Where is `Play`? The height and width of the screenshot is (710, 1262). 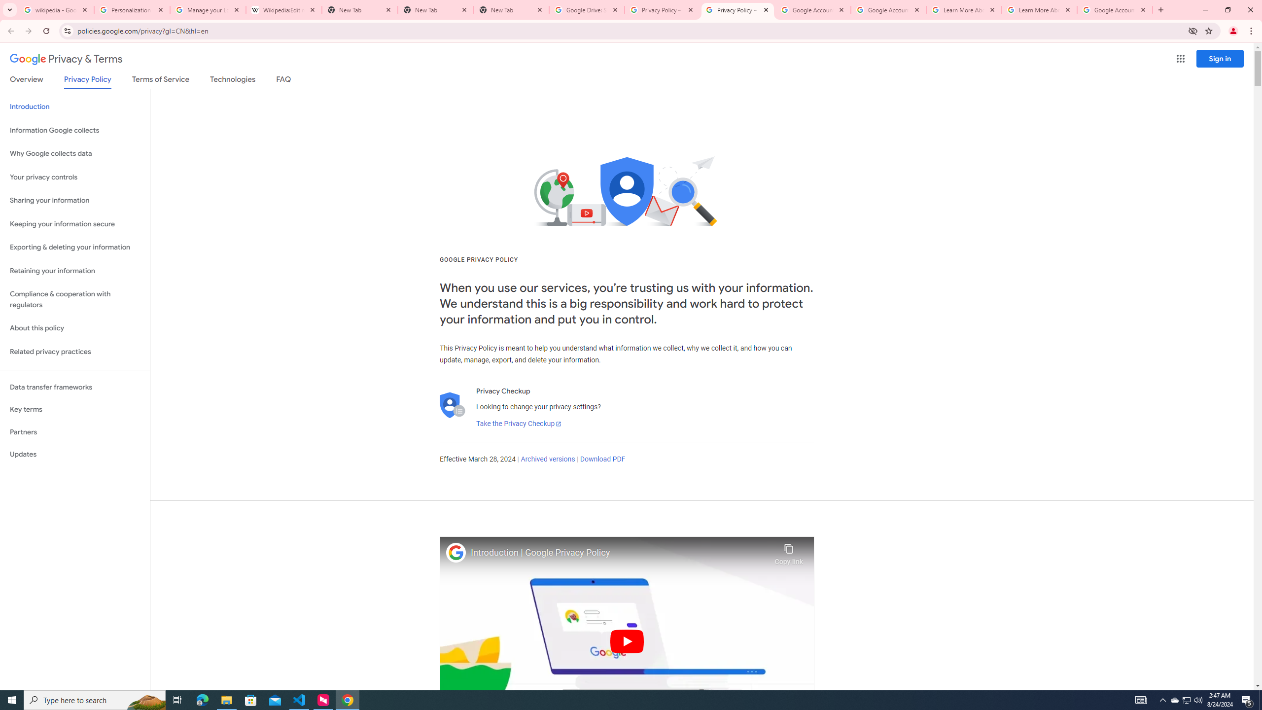 Play is located at coordinates (627, 641).